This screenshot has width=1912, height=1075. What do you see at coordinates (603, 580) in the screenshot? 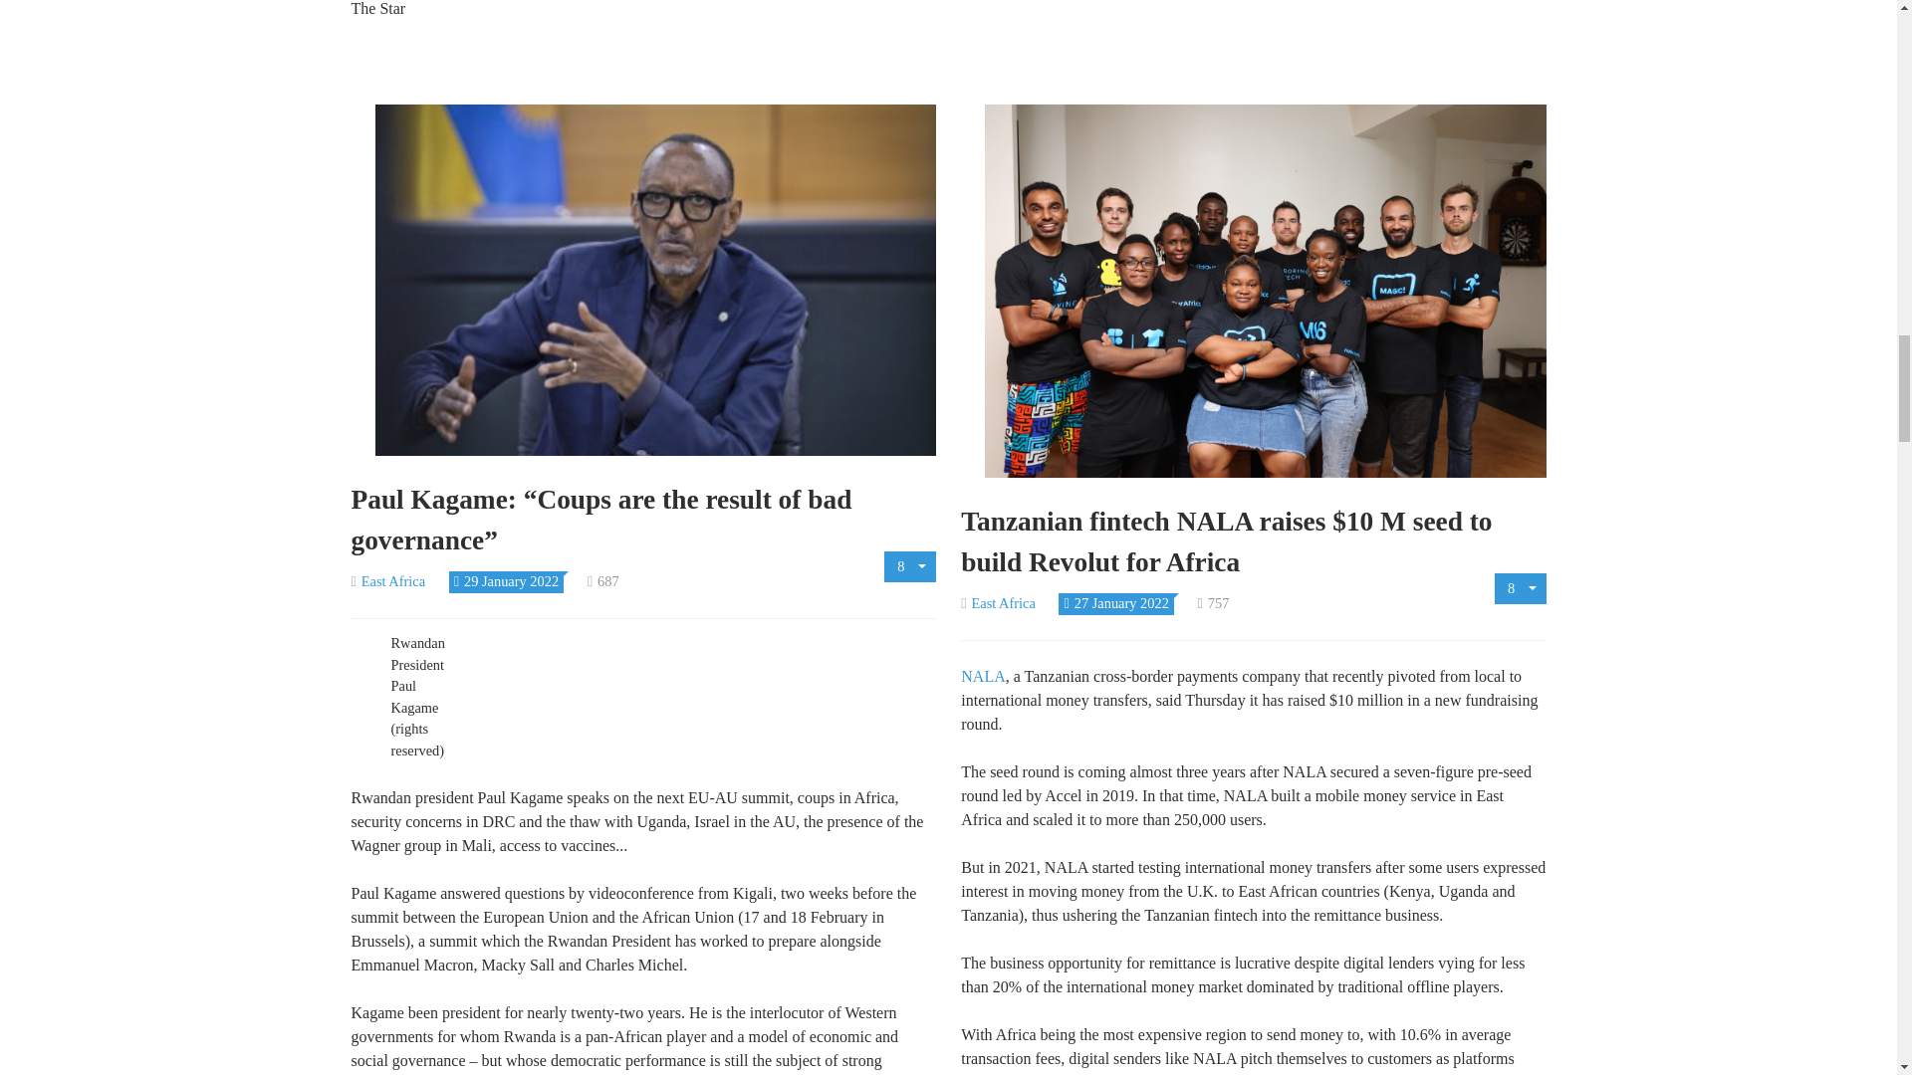
I see `Hits: ` at bounding box center [603, 580].